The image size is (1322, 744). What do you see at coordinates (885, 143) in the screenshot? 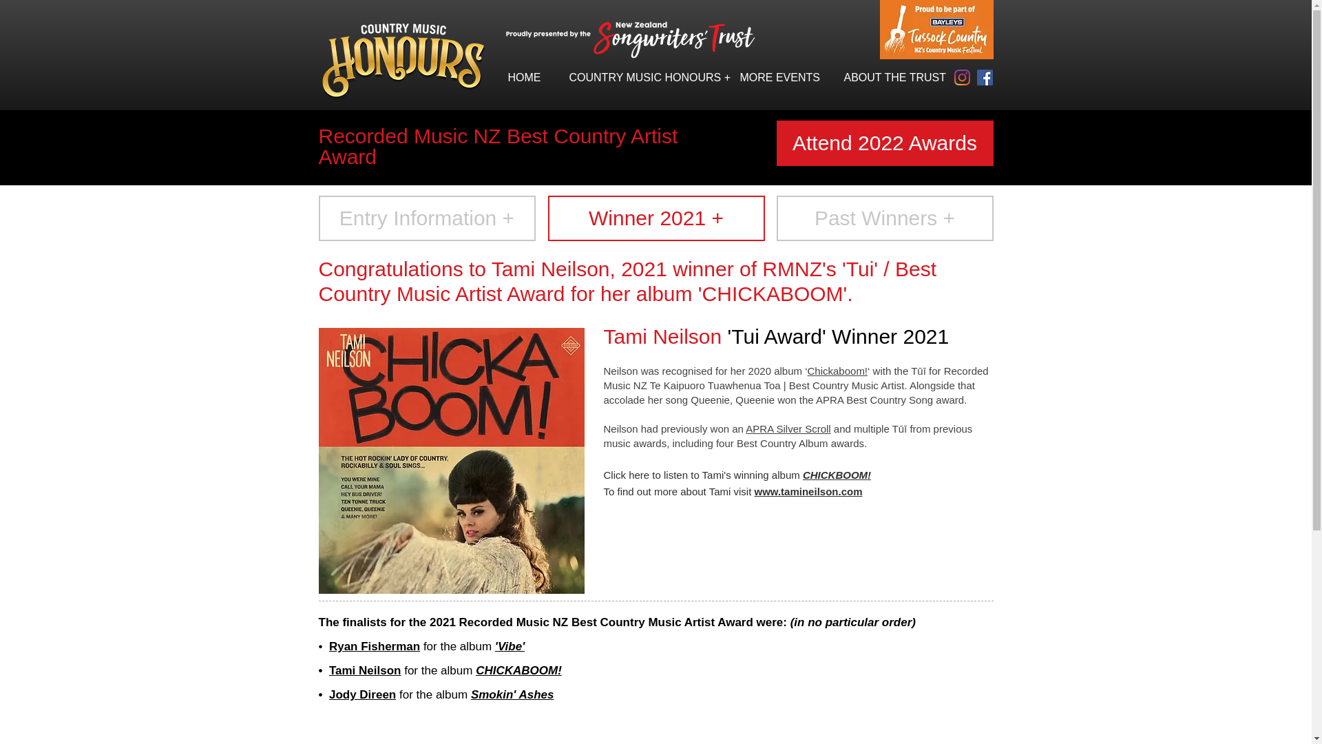
I see `Attend 2022 Awards` at bounding box center [885, 143].